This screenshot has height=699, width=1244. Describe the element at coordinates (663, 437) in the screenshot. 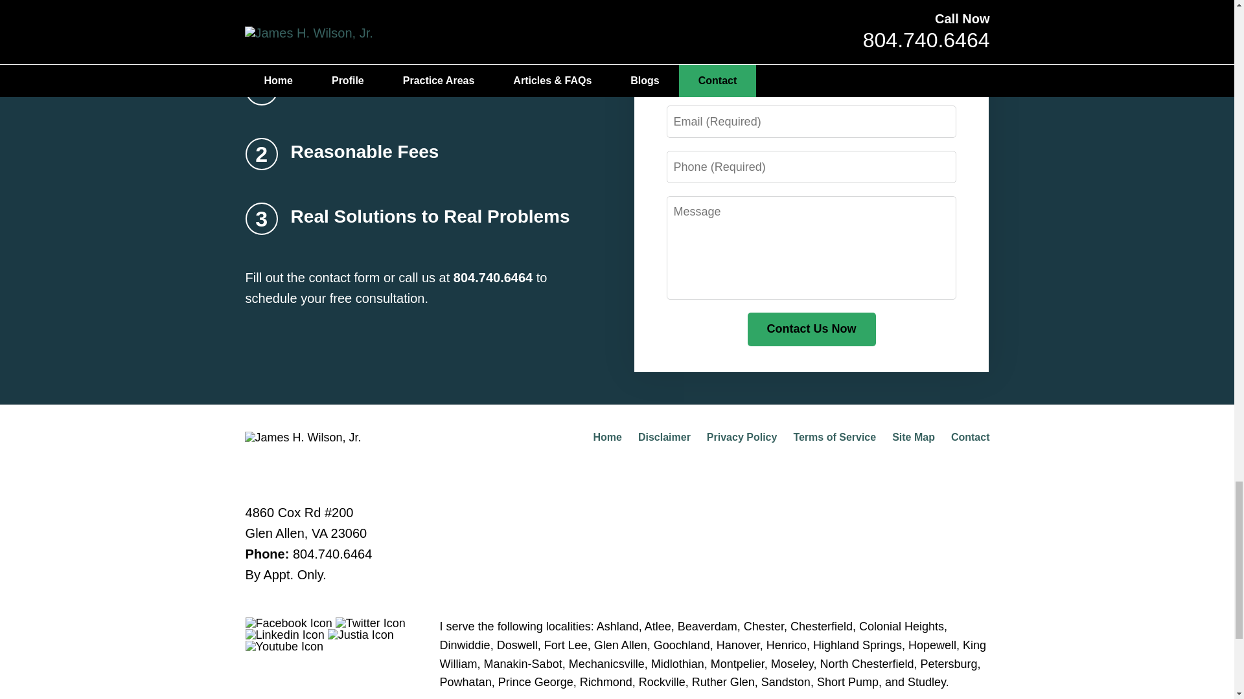

I see `Disclaimer` at that location.